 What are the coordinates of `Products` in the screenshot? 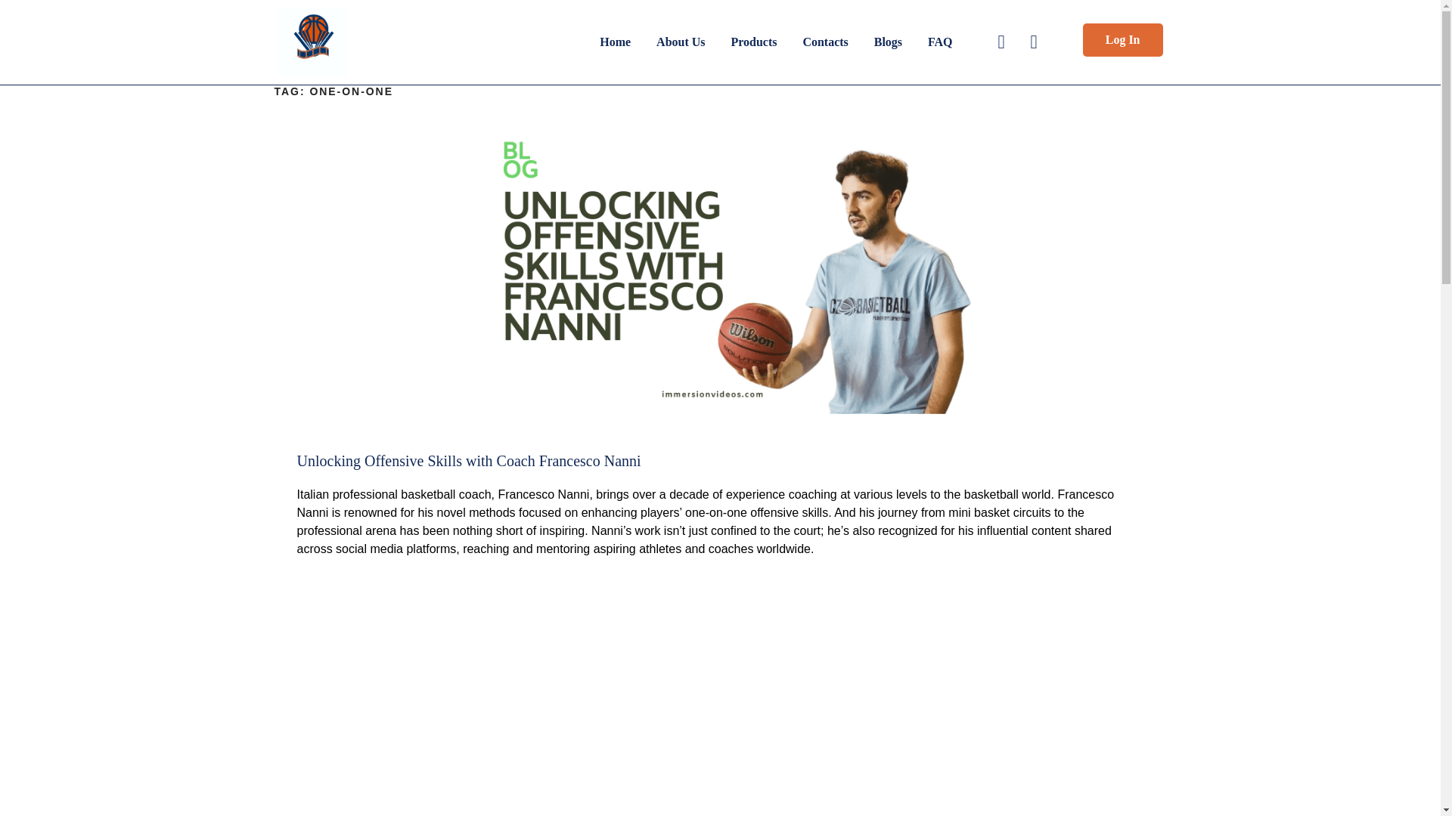 It's located at (765, 42).